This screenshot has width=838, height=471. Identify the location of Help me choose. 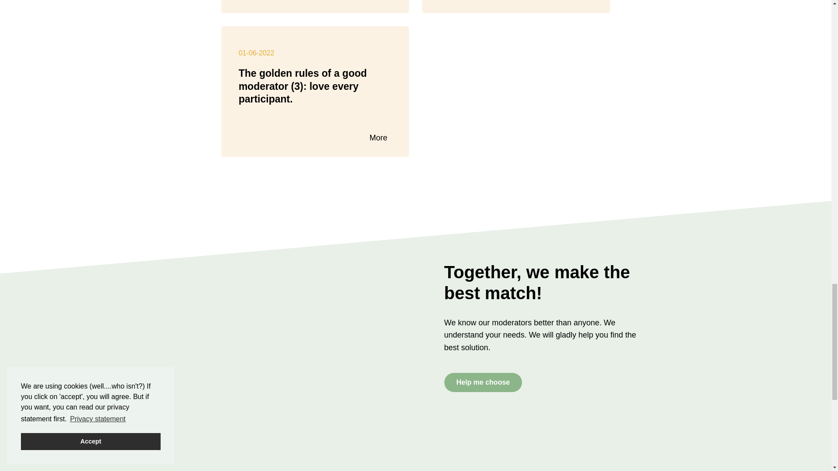
(483, 382).